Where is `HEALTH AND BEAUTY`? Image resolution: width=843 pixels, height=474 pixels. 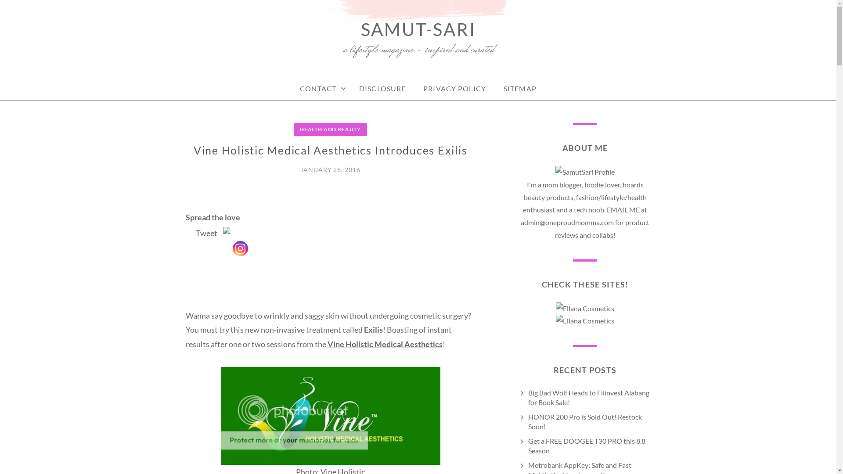 HEALTH AND BEAUTY is located at coordinates (330, 129).